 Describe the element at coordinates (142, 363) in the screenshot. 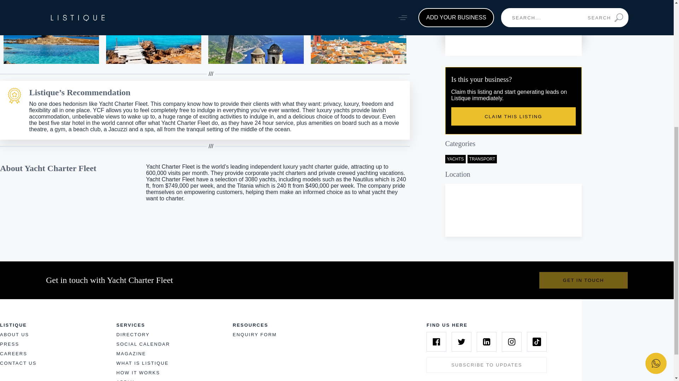

I see `WHAT IS LISTIQUE` at that location.